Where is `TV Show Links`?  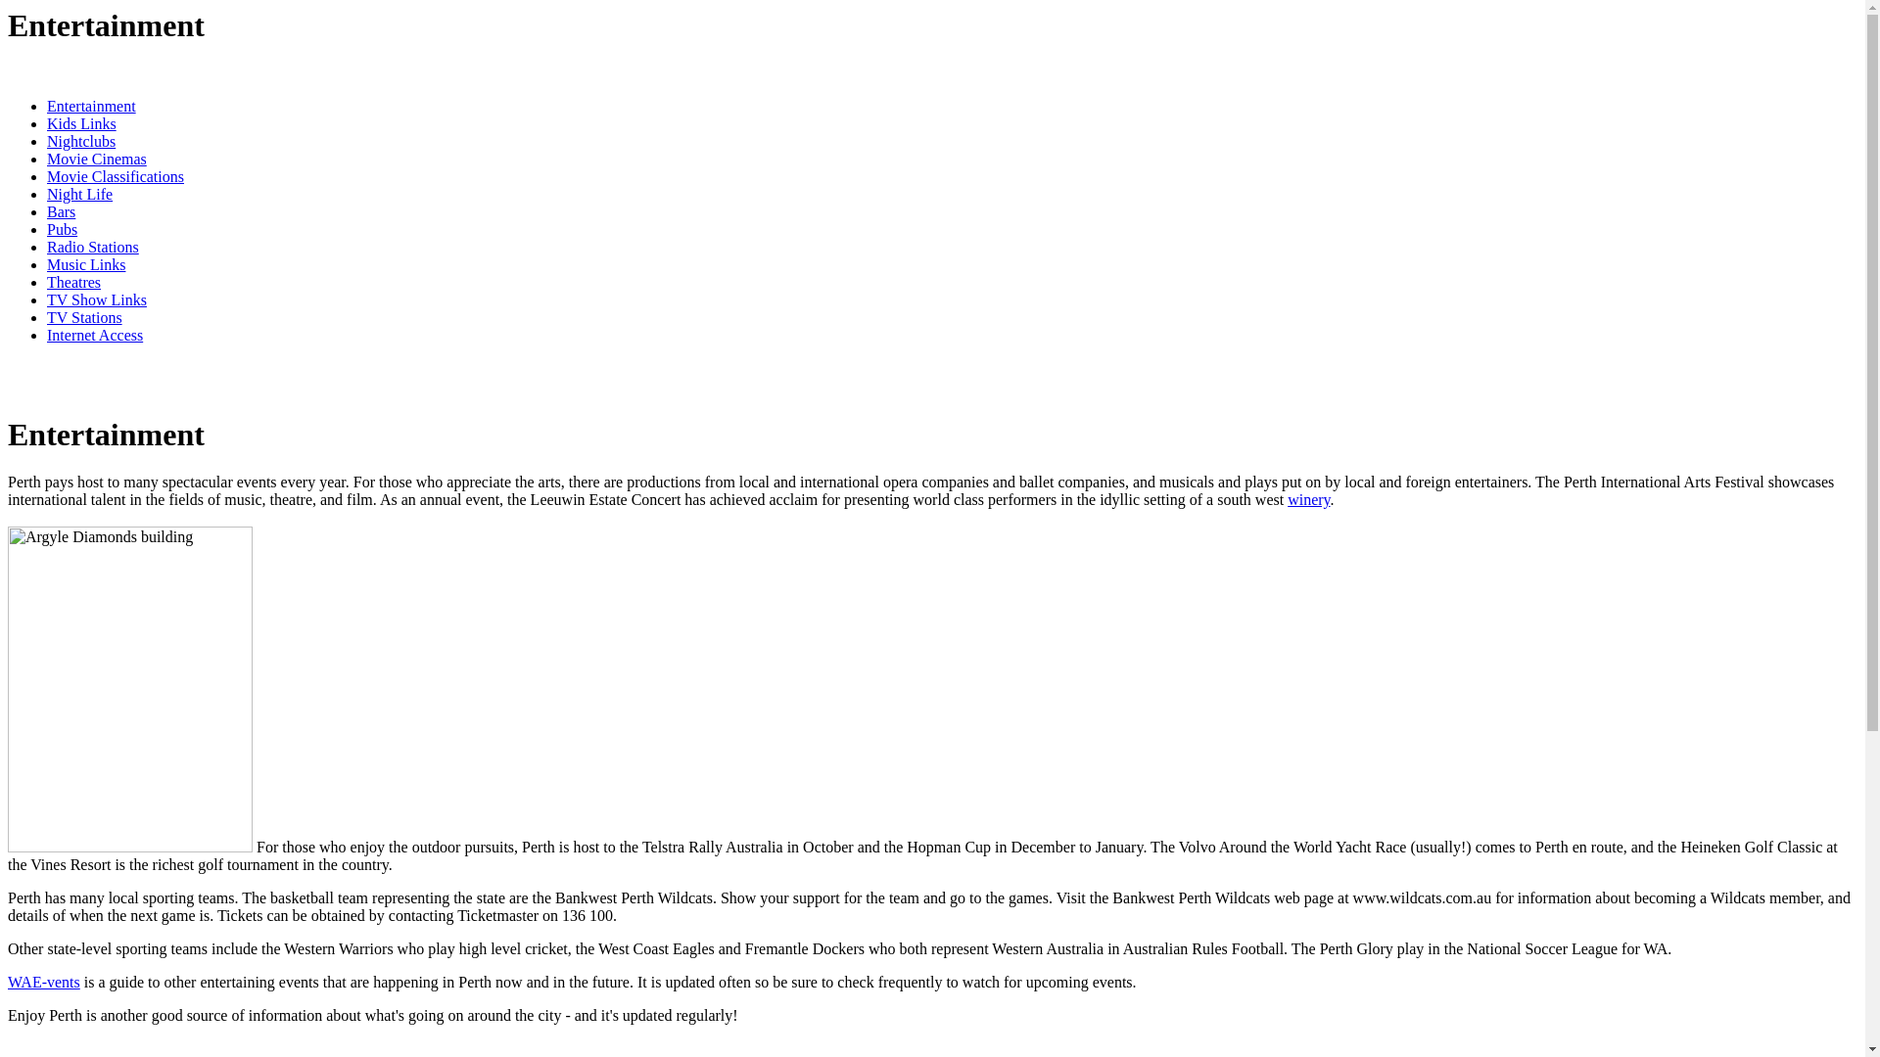
TV Show Links is located at coordinates (97, 299).